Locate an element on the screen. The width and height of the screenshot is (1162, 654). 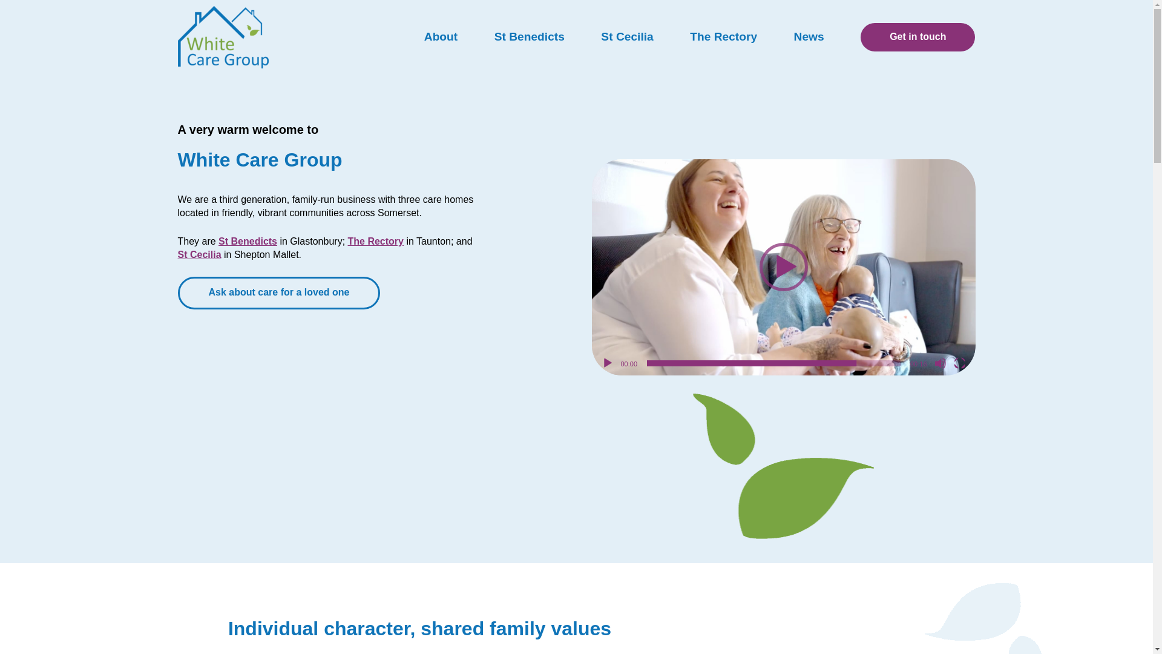
St Cecilia is located at coordinates (200, 254).